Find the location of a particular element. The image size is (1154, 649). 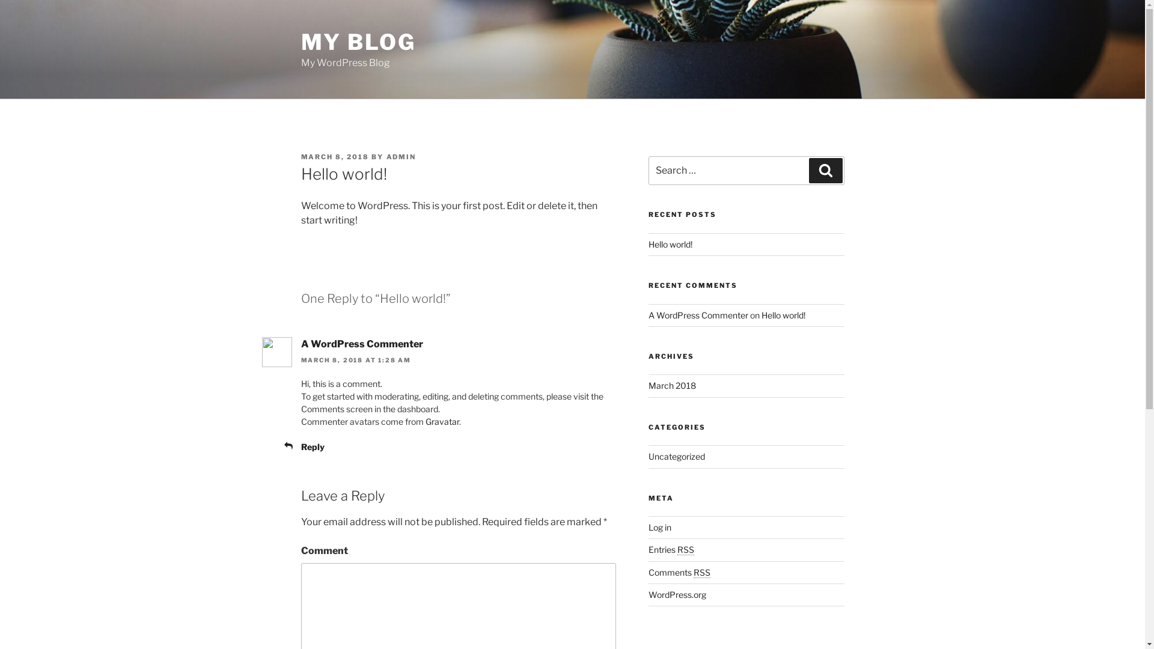

Comments RSS is located at coordinates (679, 572).